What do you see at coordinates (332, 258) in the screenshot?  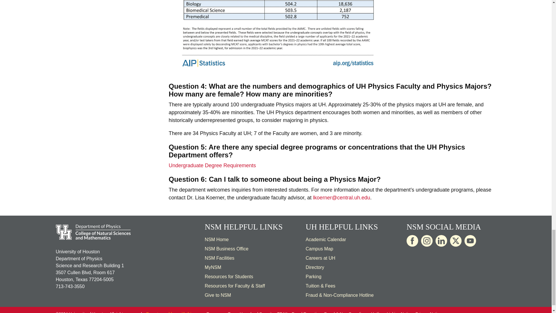 I see `University of Houston` at bounding box center [332, 258].